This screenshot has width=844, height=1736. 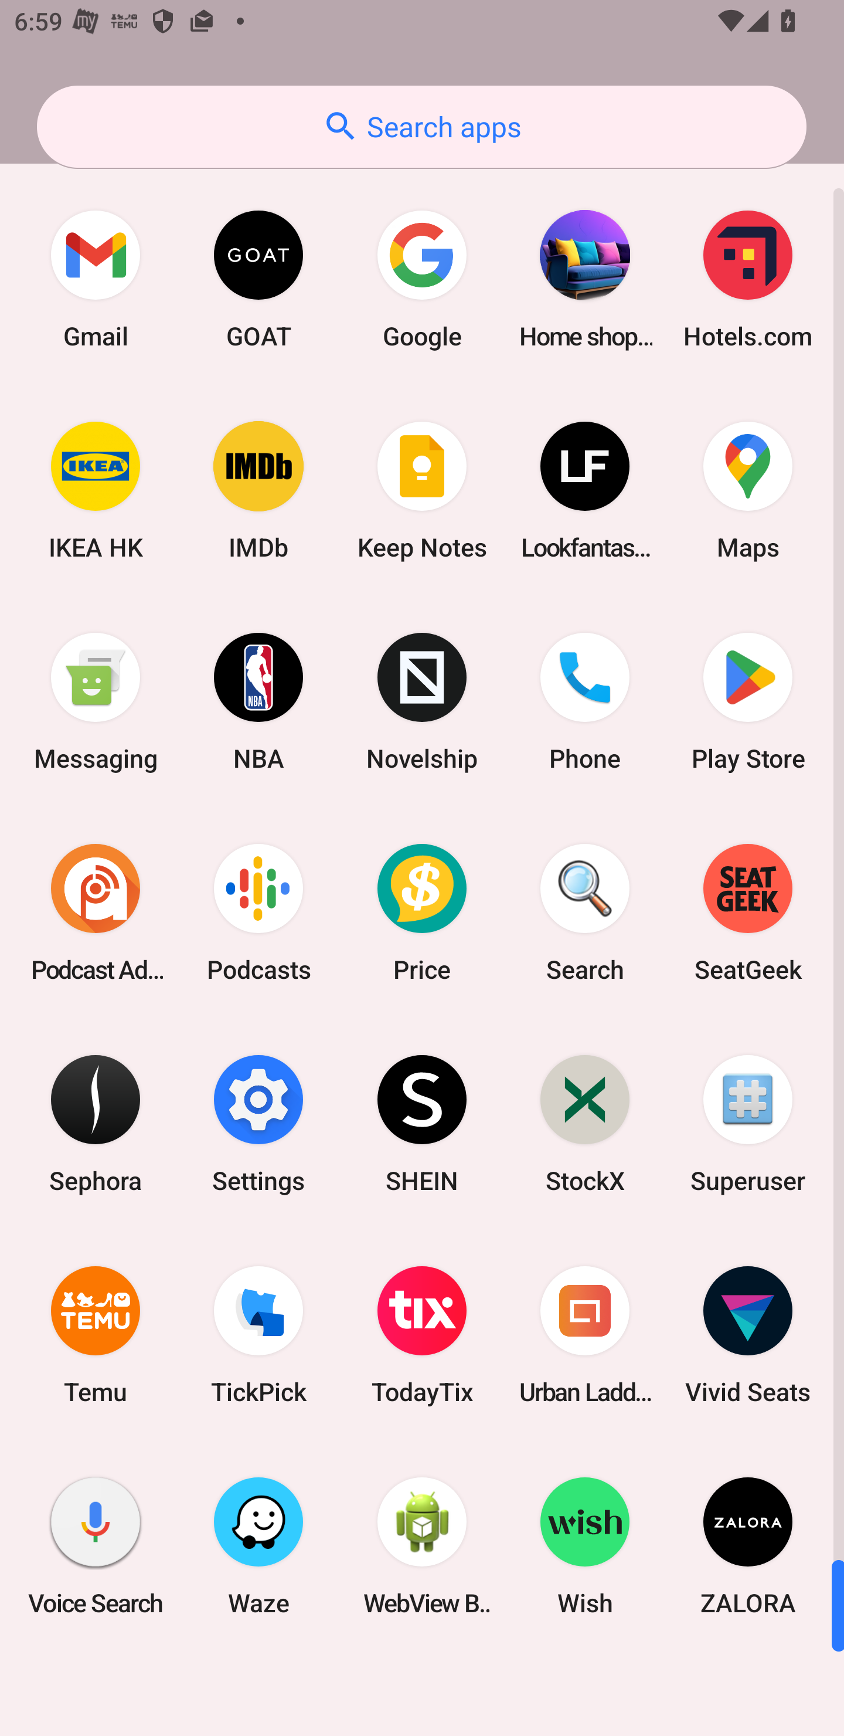 I want to click on Superuser, so click(x=748, y=1123).